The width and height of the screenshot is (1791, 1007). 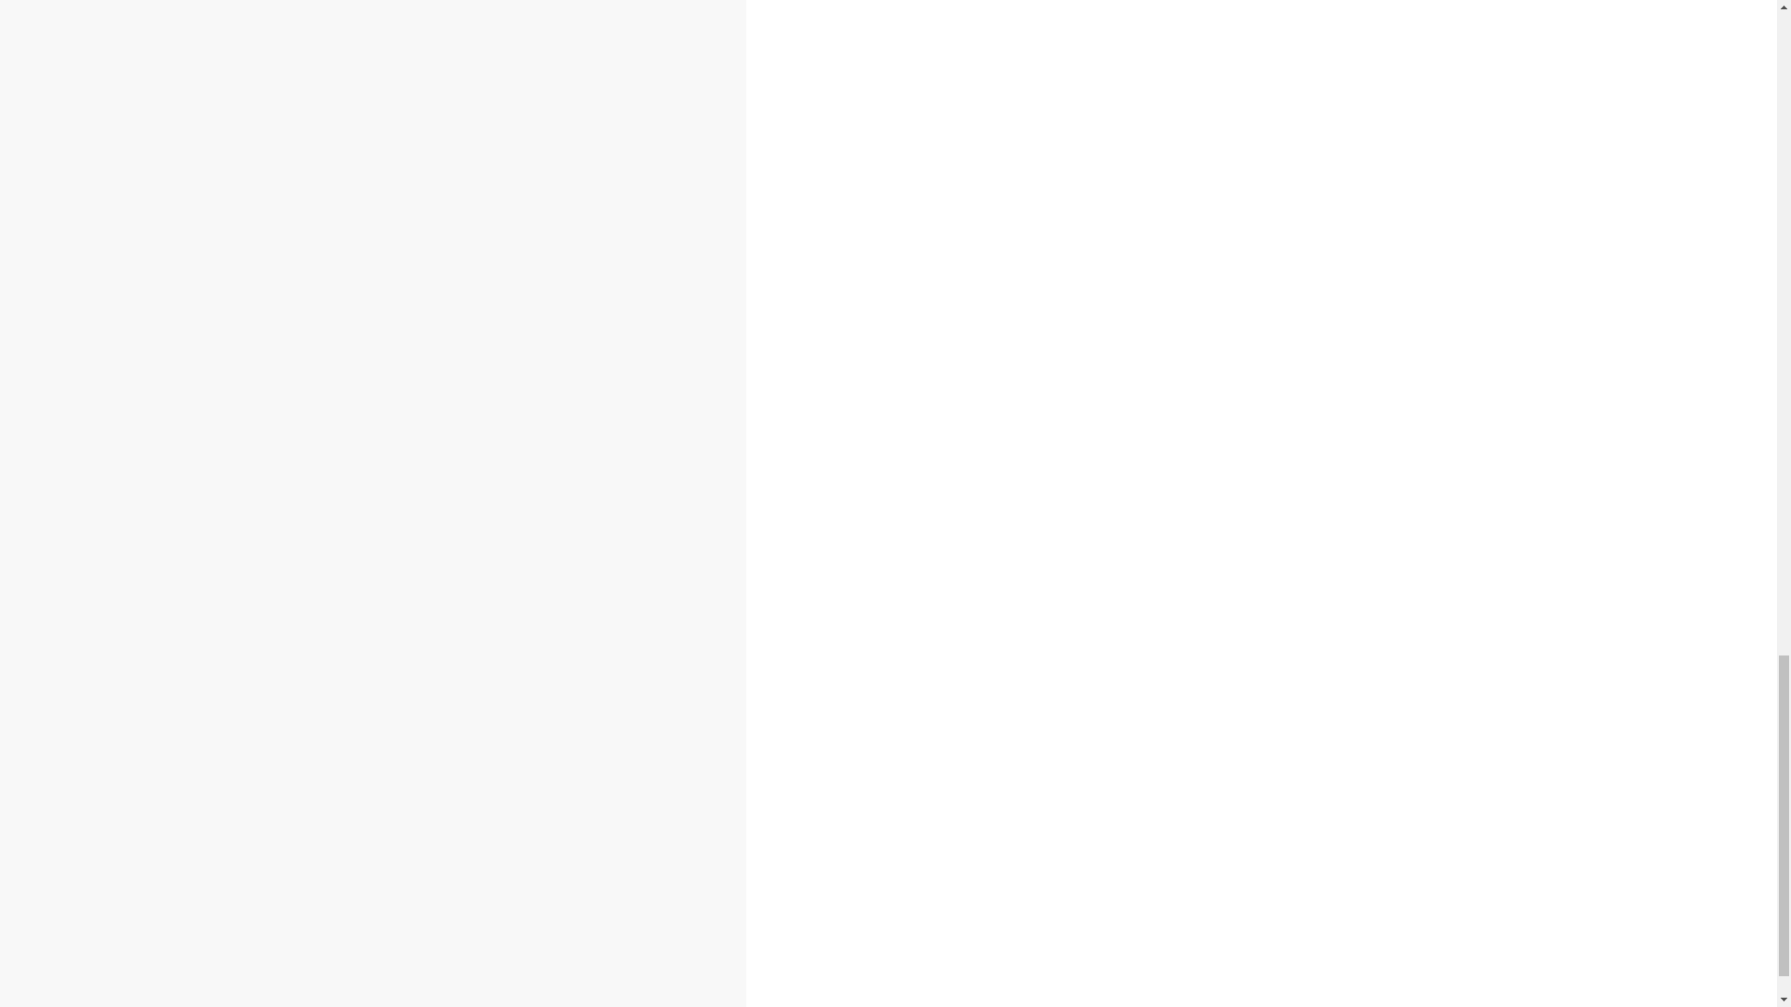 I want to click on December 2023, so click(x=351, y=58).